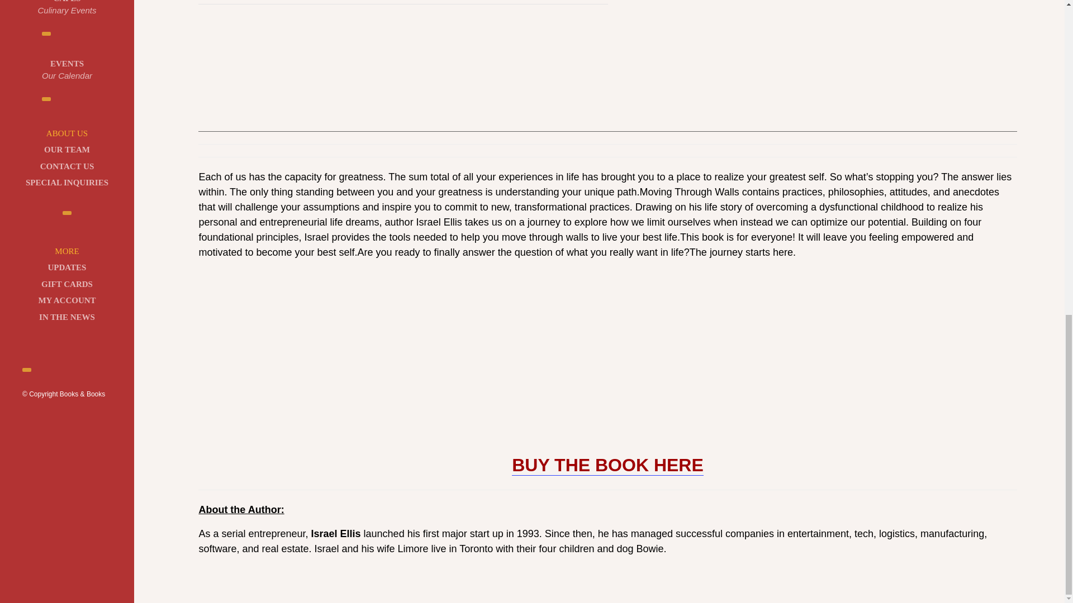 The height and width of the screenshot is (603, 1073). Describe the element at coordinates (66, 300) in the screenshot. I see `UPDATES` at that location.